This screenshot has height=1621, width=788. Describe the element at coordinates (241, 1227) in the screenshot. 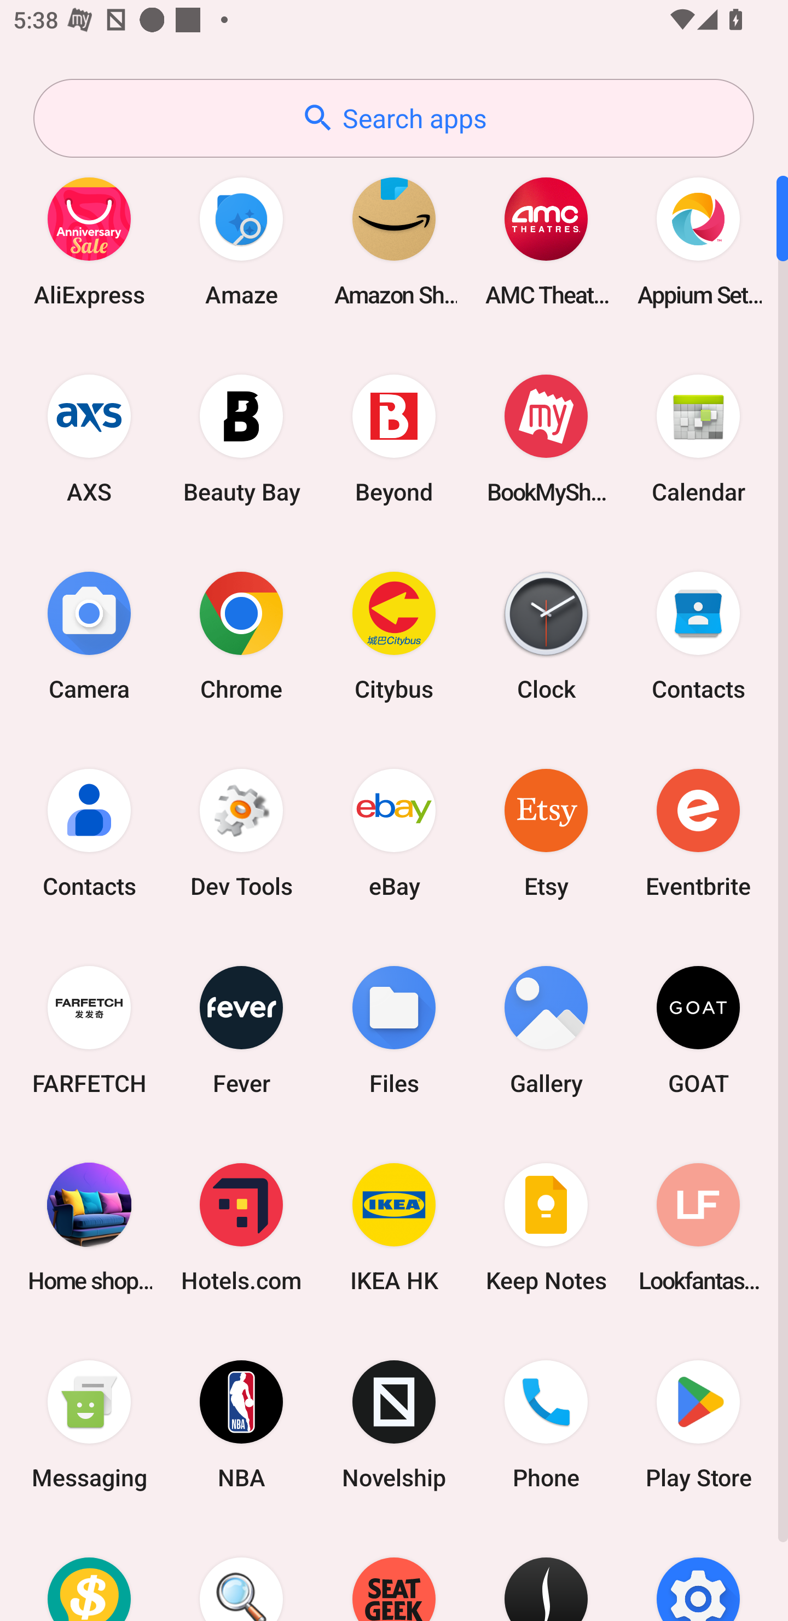

I see `Hotels.com` at that location.